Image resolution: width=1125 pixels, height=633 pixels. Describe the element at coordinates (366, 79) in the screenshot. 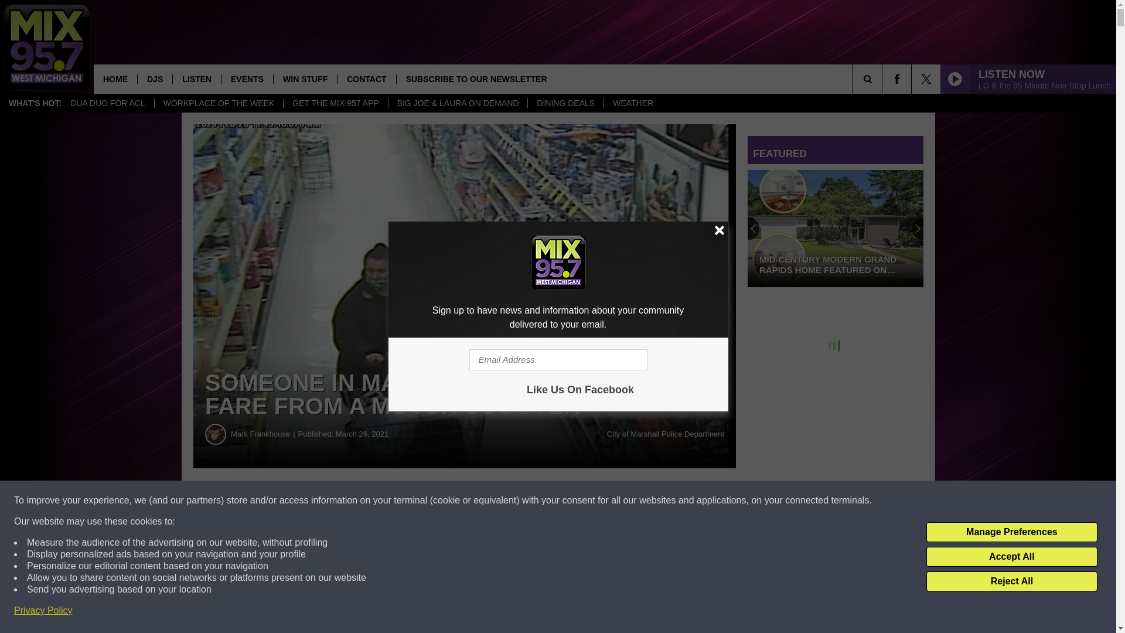

I see `CONTACT` at that location.